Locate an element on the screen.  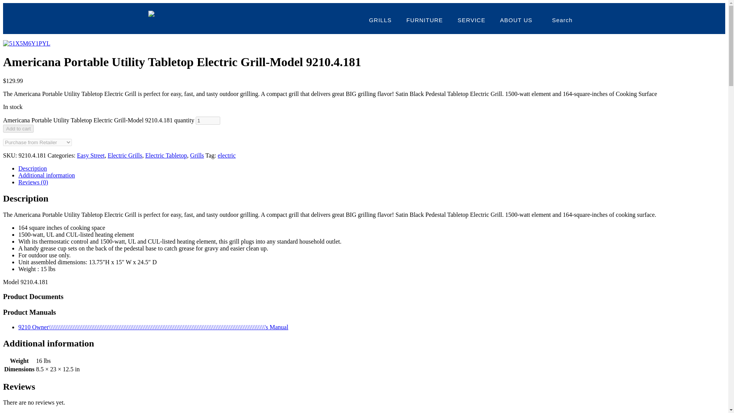
Add to cart is located at coordinates (18, 128).